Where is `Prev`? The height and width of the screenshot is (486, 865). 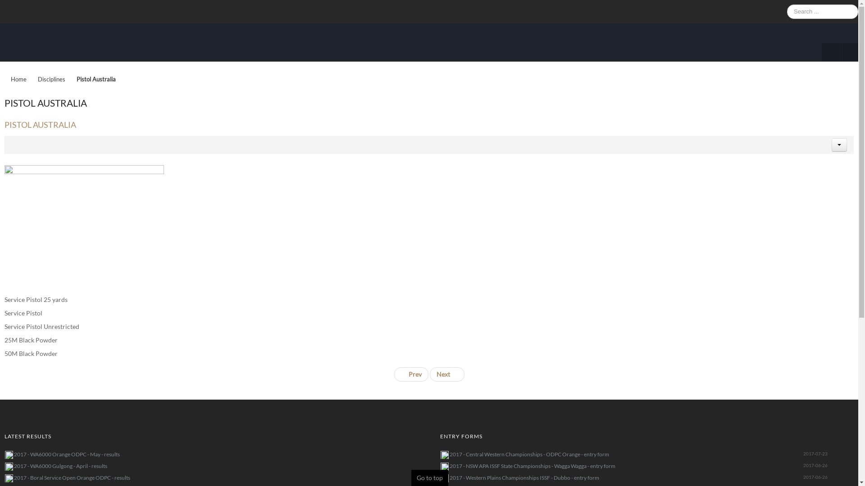 Prev is located at coordinates (411, 374).